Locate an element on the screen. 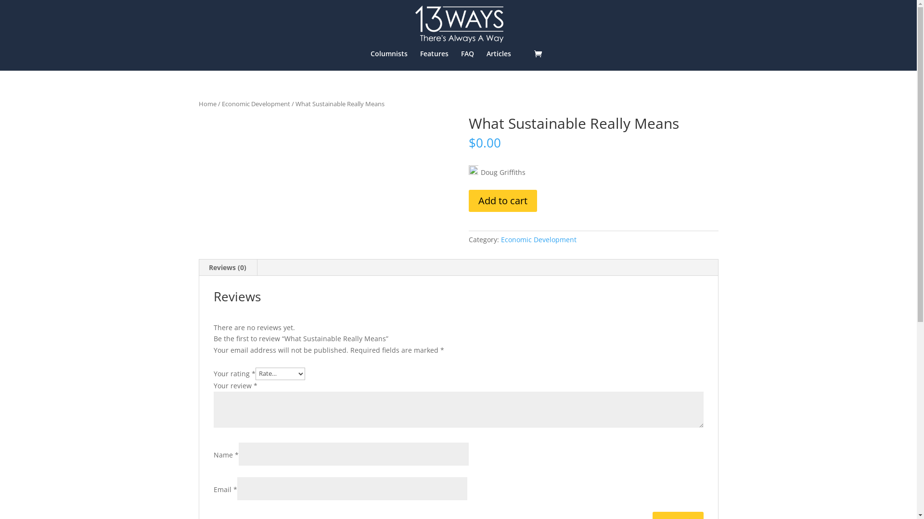 The height and width of the screenshot is (519, 924). Home is located at coordinates (207, 104).